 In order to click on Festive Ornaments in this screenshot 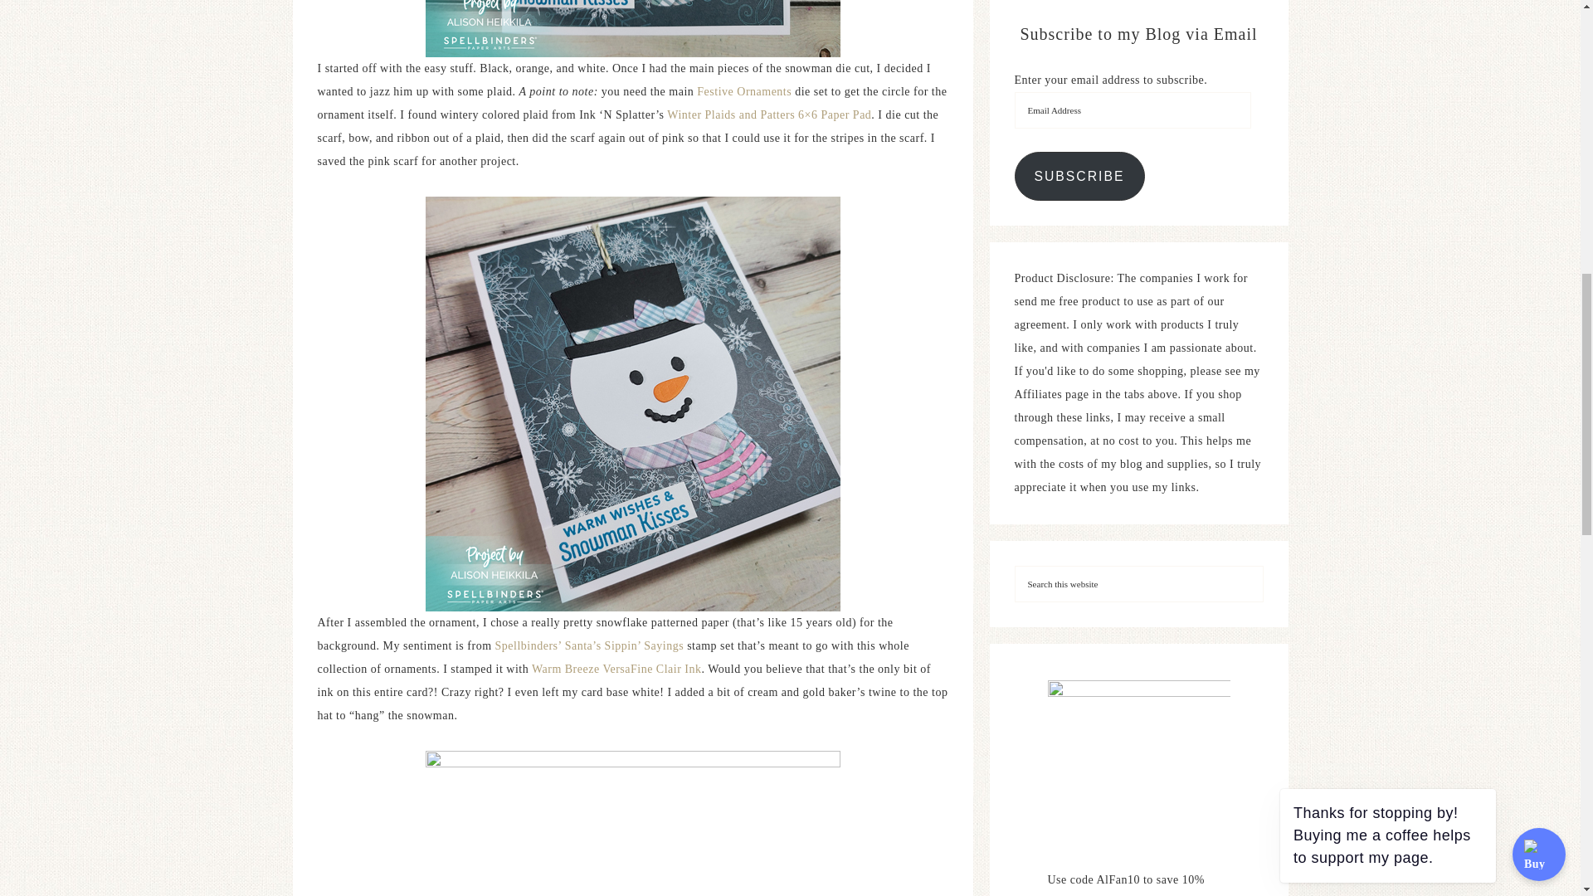, I will do `click(744, 91)`.